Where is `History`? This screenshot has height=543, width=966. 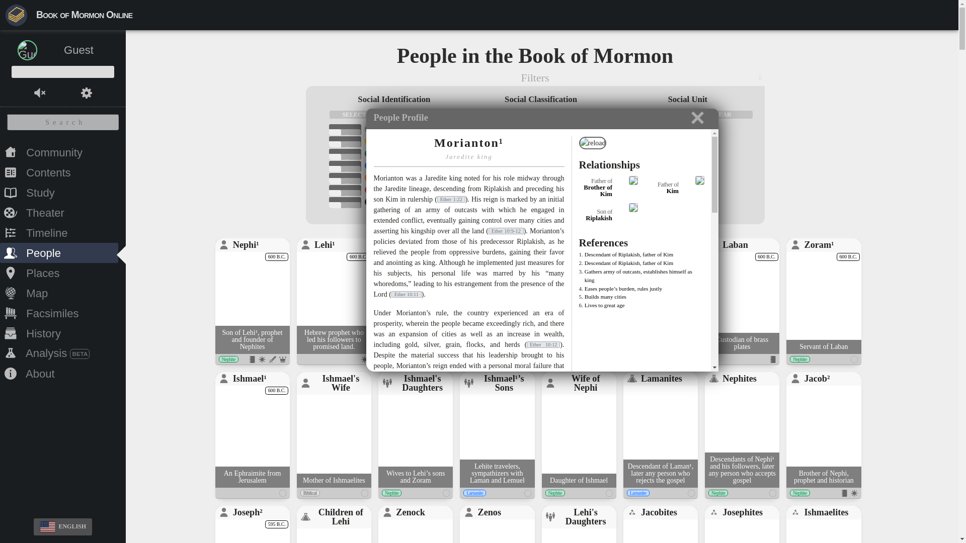
History is located at coordinates (59, 333).